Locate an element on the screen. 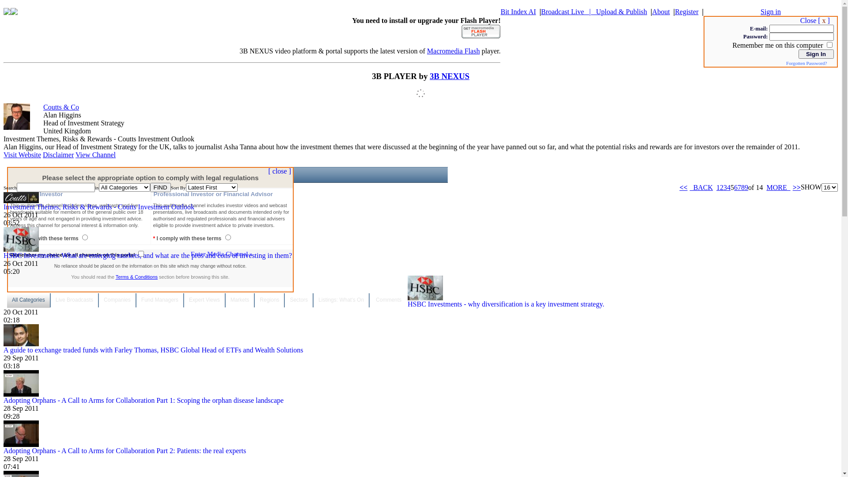 This screenshot has height=477, width=848. 8 is located at coordinates (743, 187).